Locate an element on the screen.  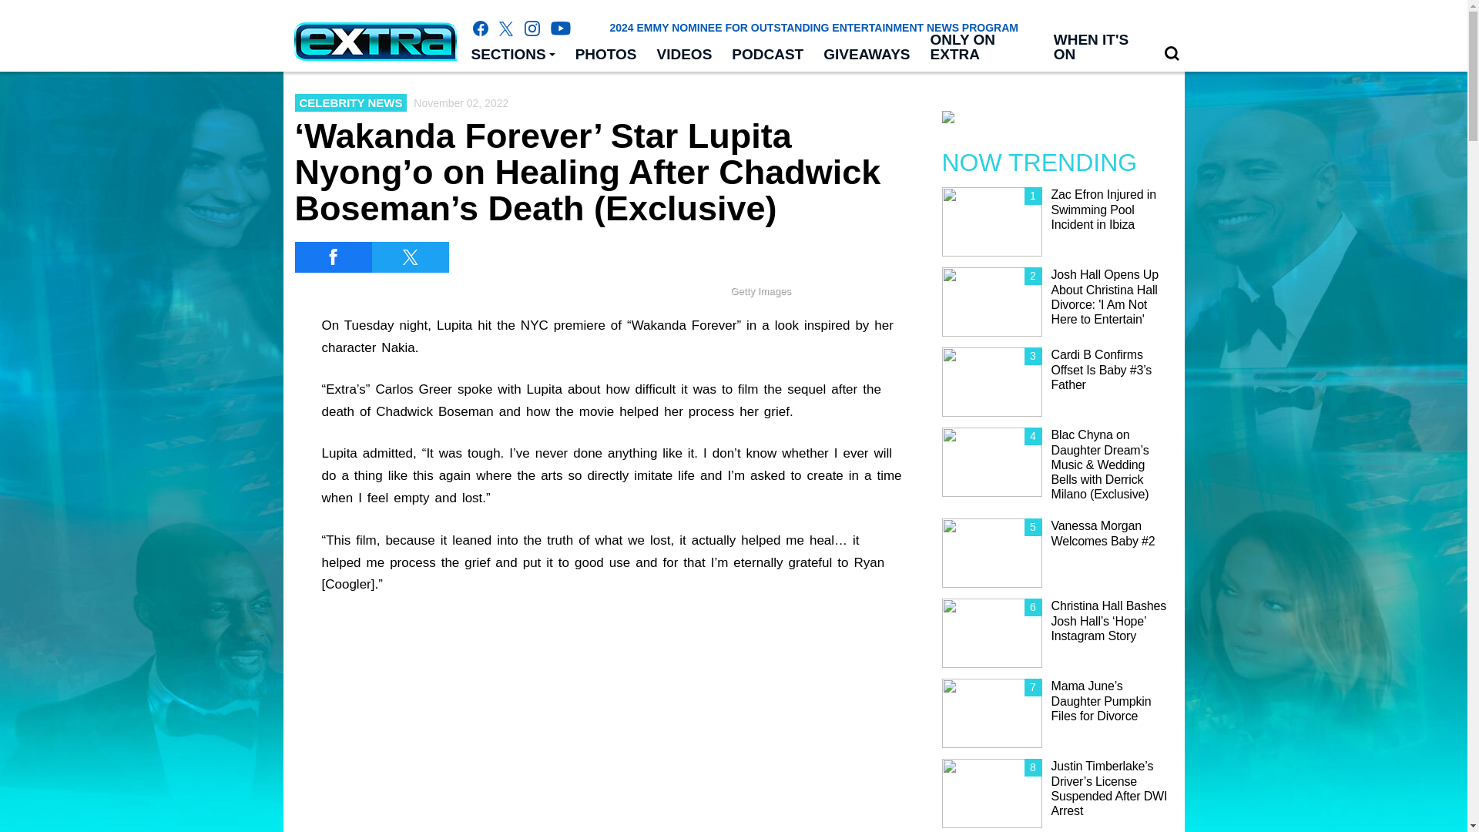
CELEBRITY NEWS is located at coordinates (350, 102).